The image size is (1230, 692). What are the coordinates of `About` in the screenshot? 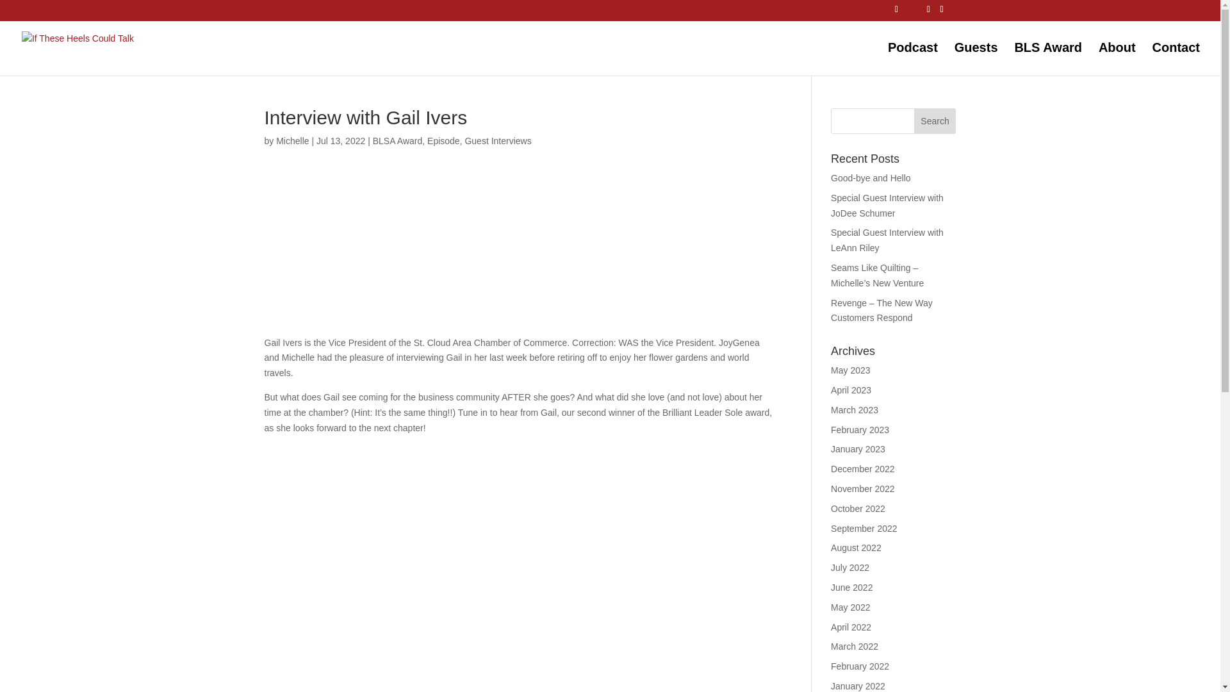 It's located at (1117, 59).